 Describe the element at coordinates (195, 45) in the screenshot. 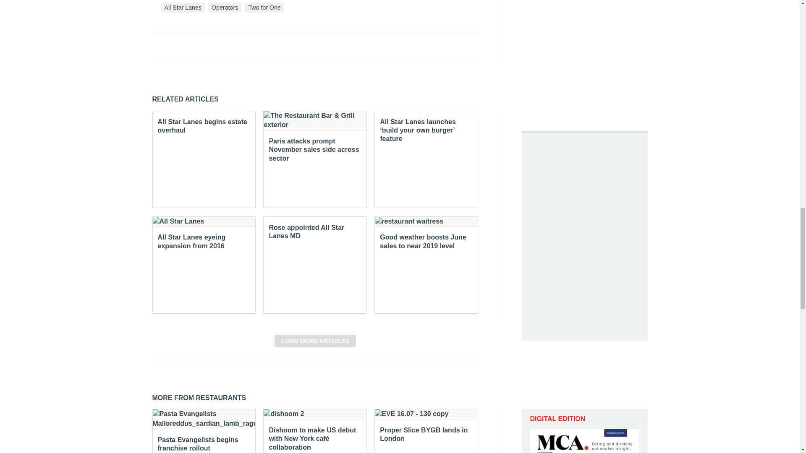

I see `Share this on Linked in` at that location.